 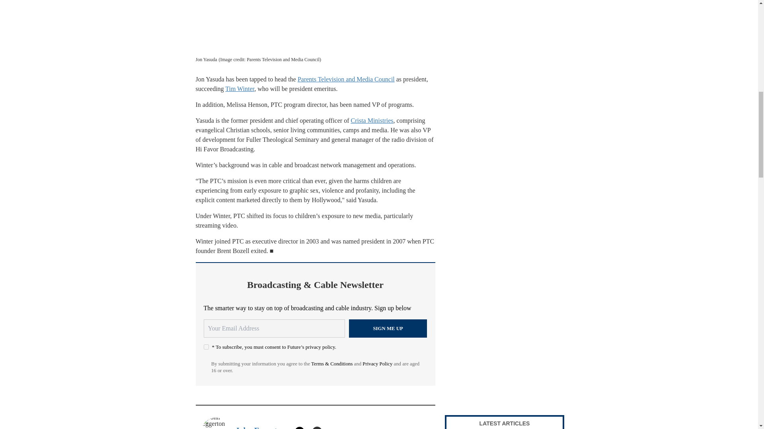 What do you see at coordinates (372, 120) in the screenshot?
I see `Crista Ministries` at bounding box center [372, 120].